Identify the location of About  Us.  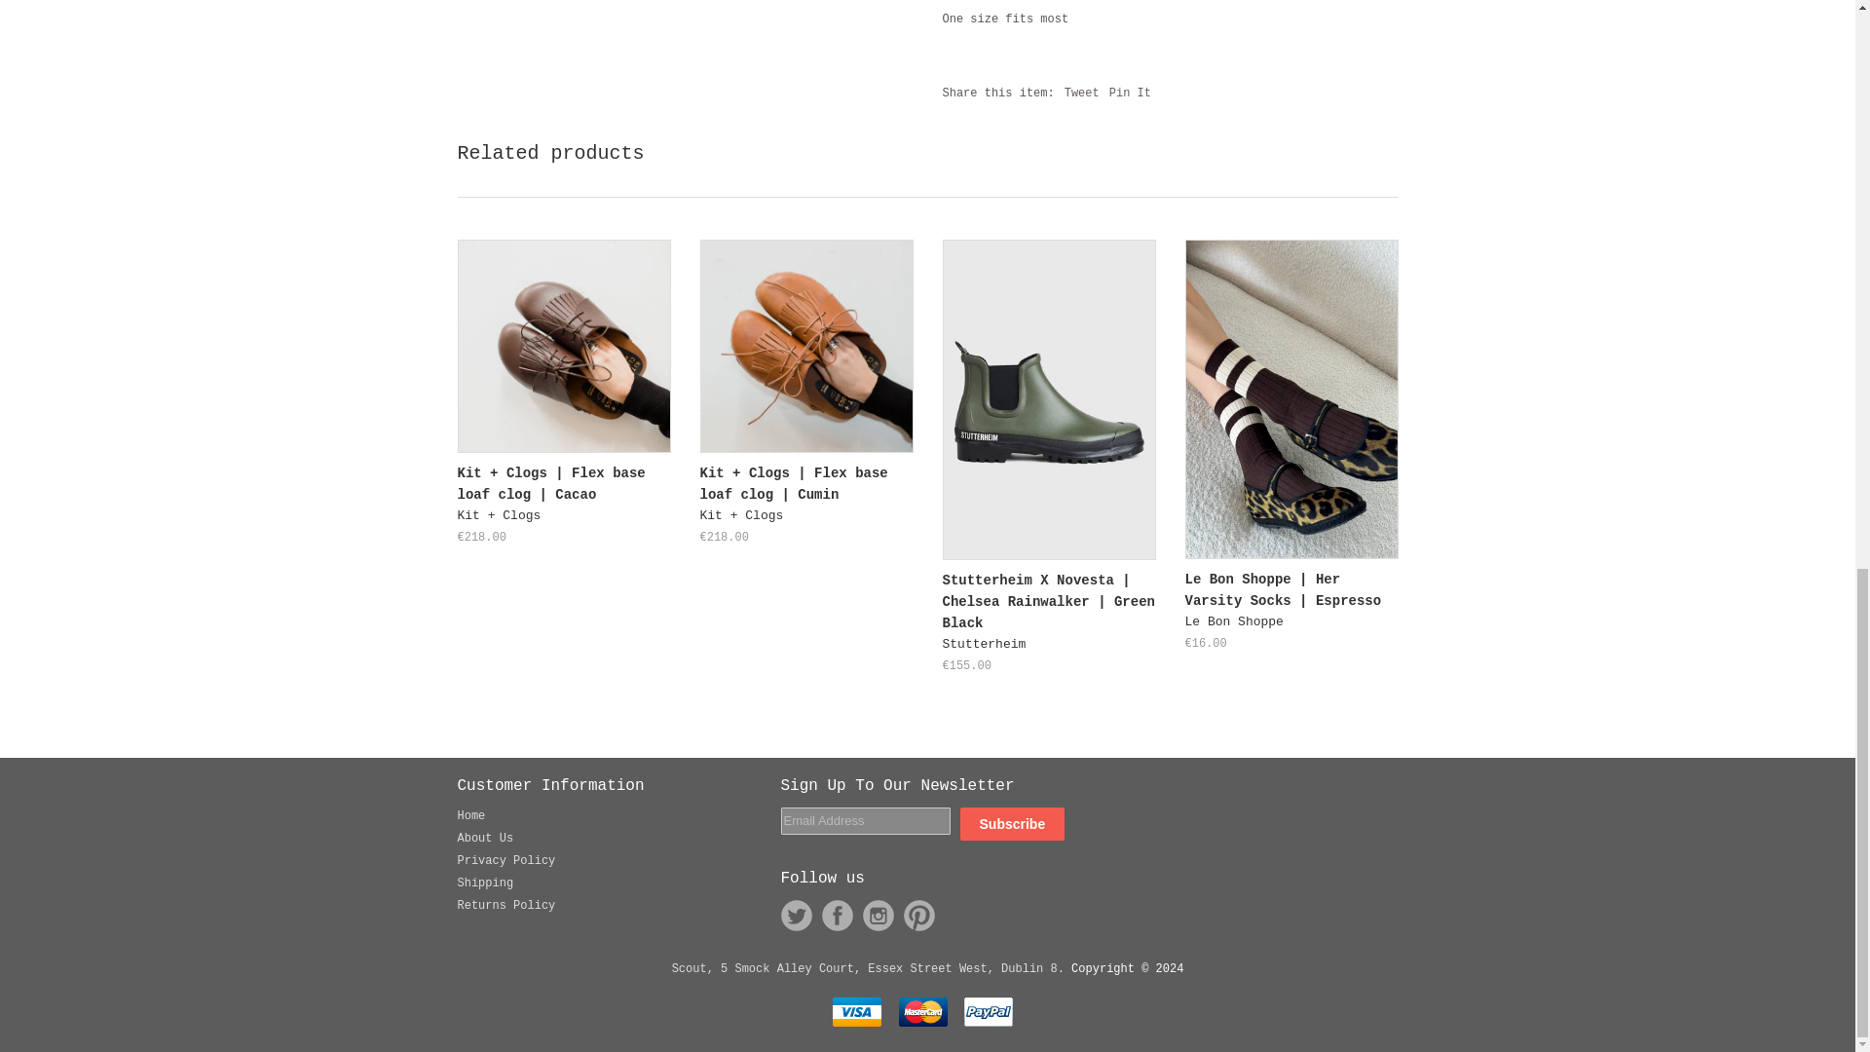
(486, 839).